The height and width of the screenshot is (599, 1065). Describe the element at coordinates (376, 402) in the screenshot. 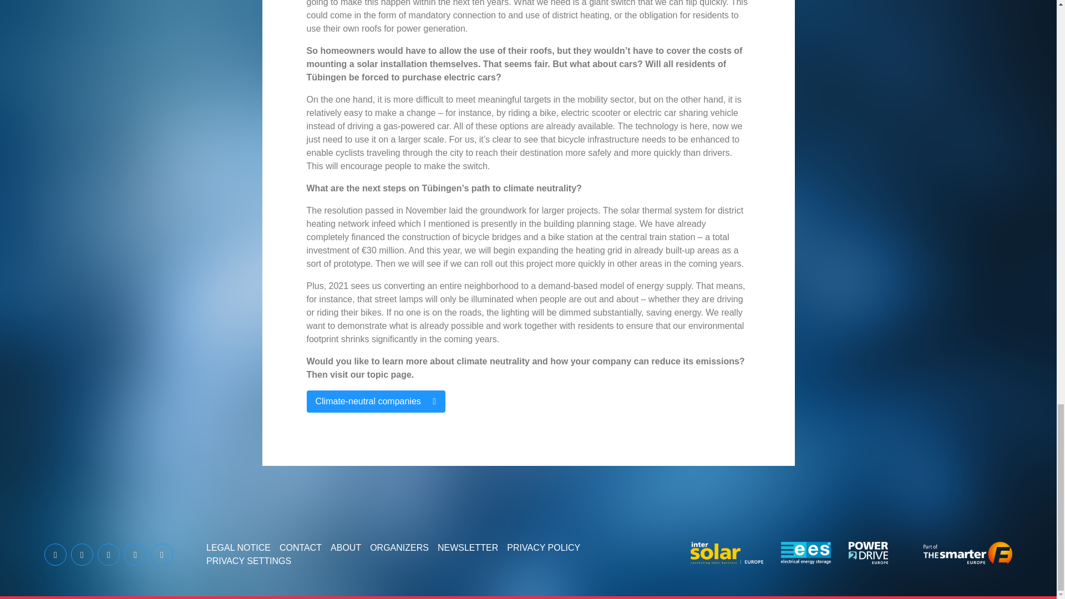

I see `Climate-neutral companies ` at that location.